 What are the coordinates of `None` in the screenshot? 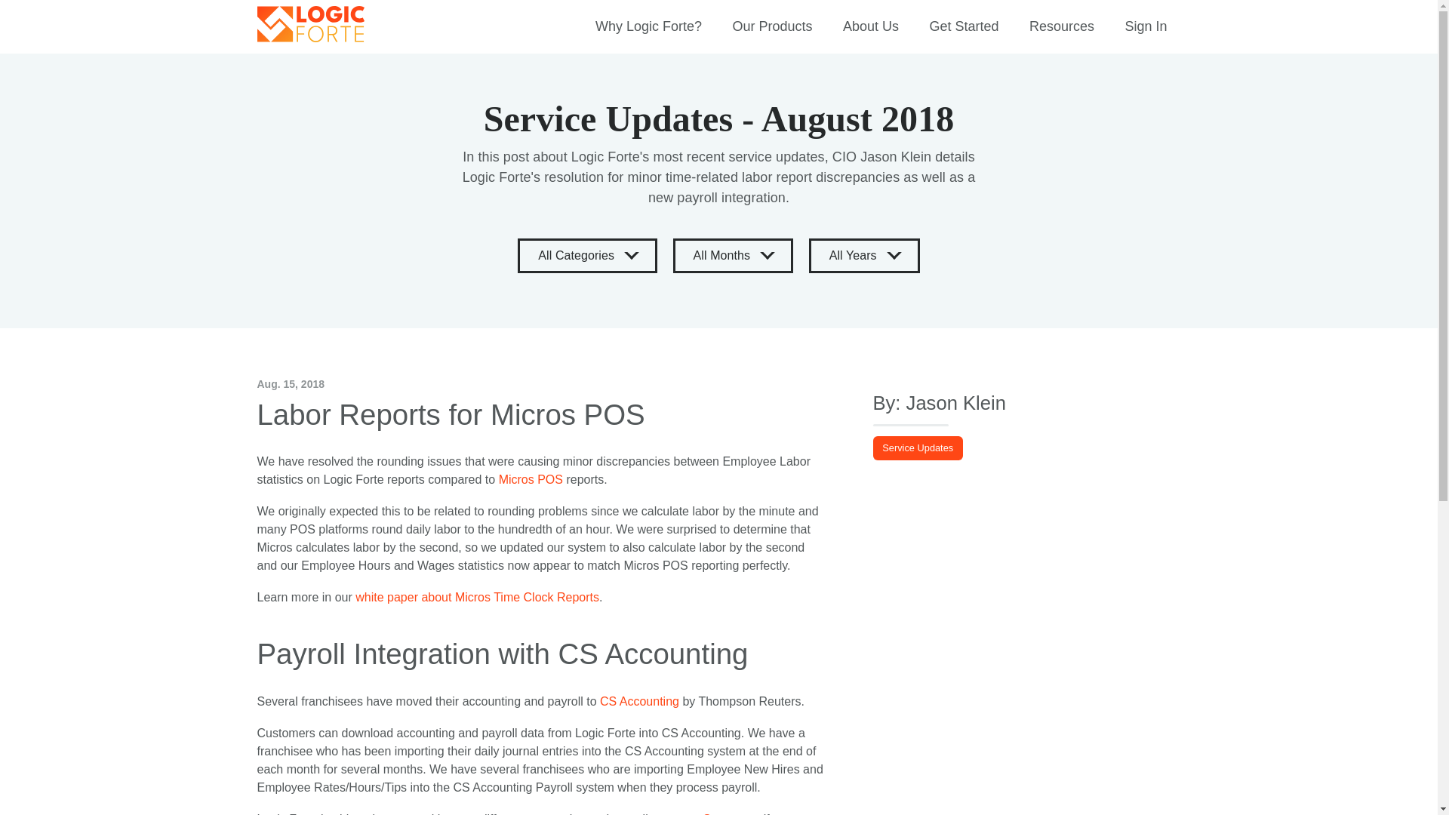 It's located at (772, 26).